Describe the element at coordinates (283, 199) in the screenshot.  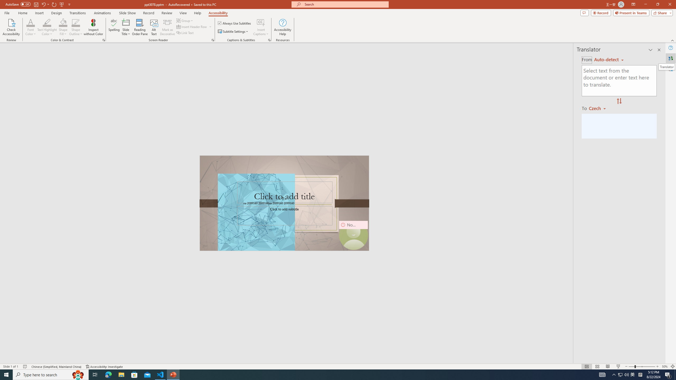
I see `TextBox 7` at that location.